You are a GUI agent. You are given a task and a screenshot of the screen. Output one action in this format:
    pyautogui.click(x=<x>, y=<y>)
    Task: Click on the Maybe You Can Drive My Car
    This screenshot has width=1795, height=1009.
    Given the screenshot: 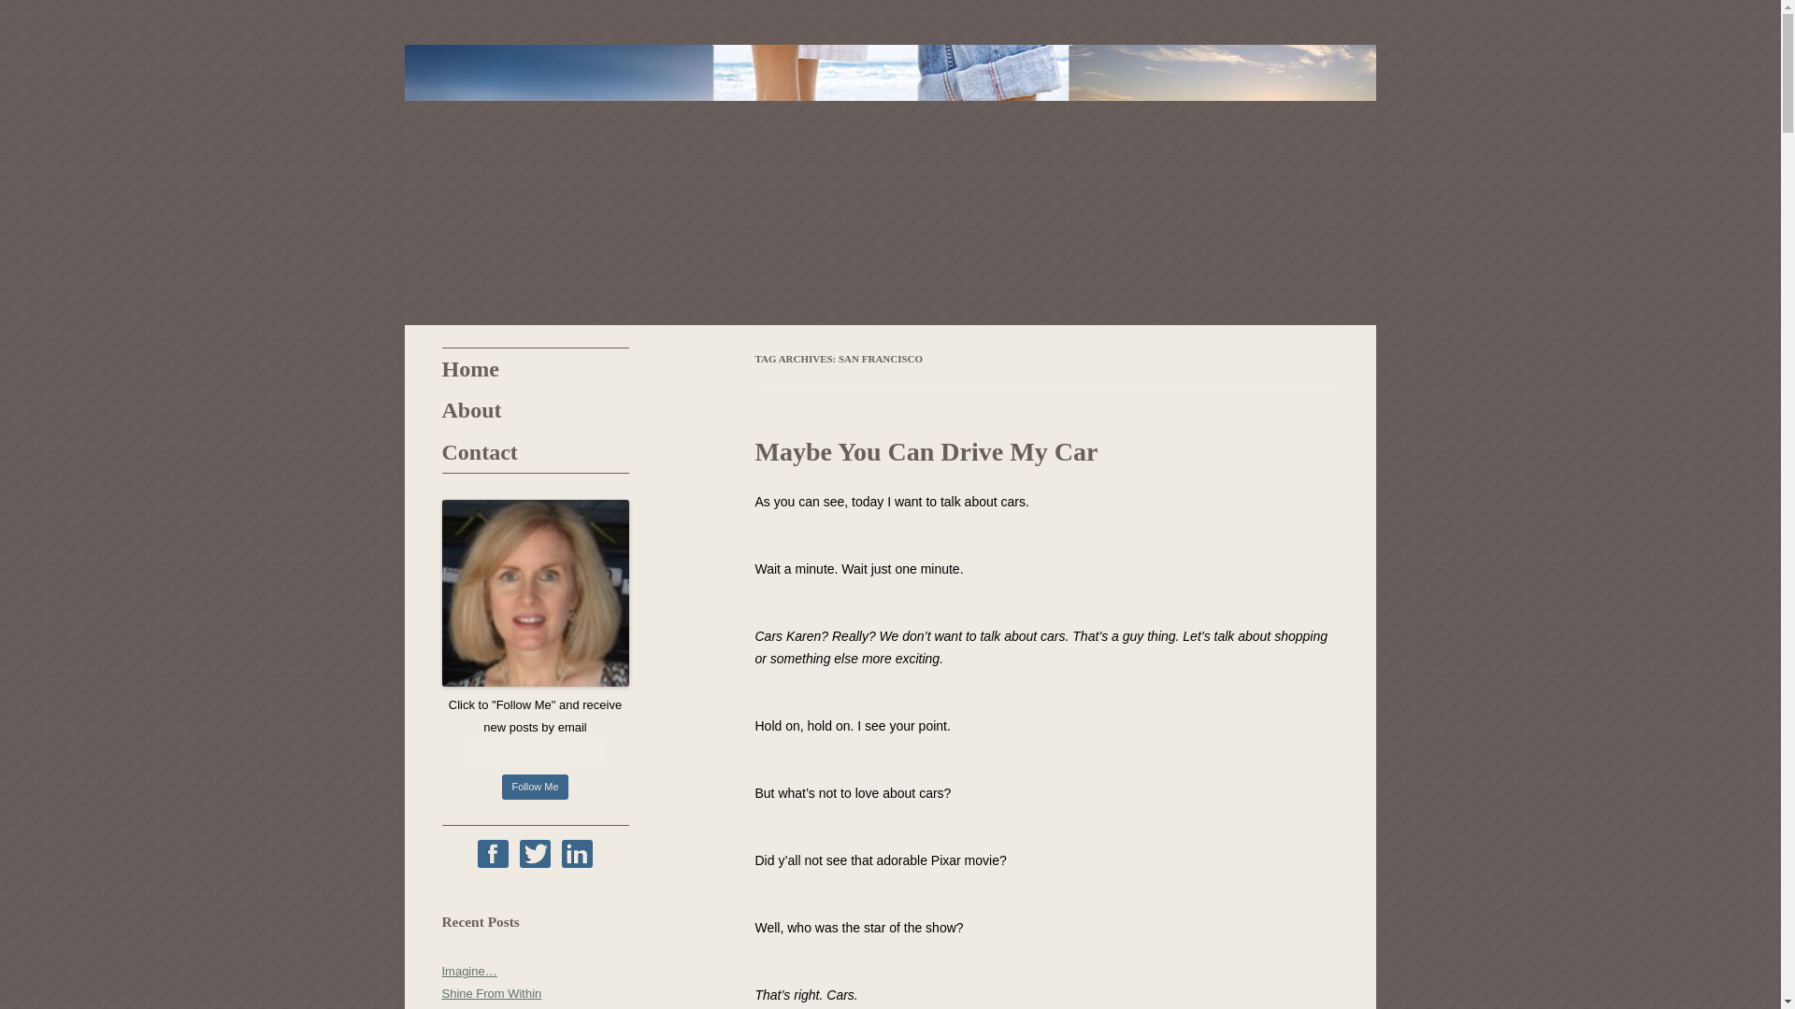 What is the action you would take?
    pyautogui.click(x=927, y=450)
    